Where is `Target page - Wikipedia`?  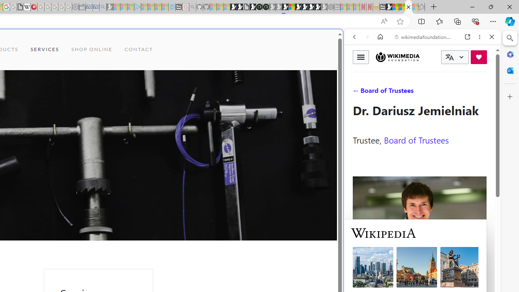
Target page - Wikipedia is located at coordinates (27, 7).